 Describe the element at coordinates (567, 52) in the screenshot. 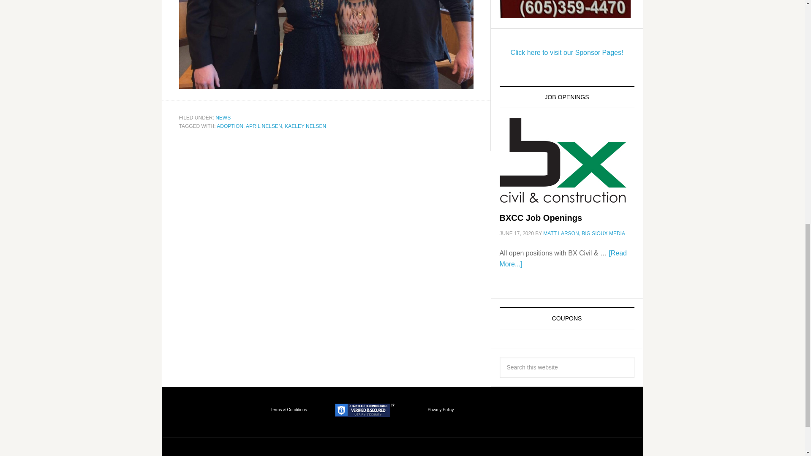

I see `Click here to visit our Sponsor Pages!` at that location.